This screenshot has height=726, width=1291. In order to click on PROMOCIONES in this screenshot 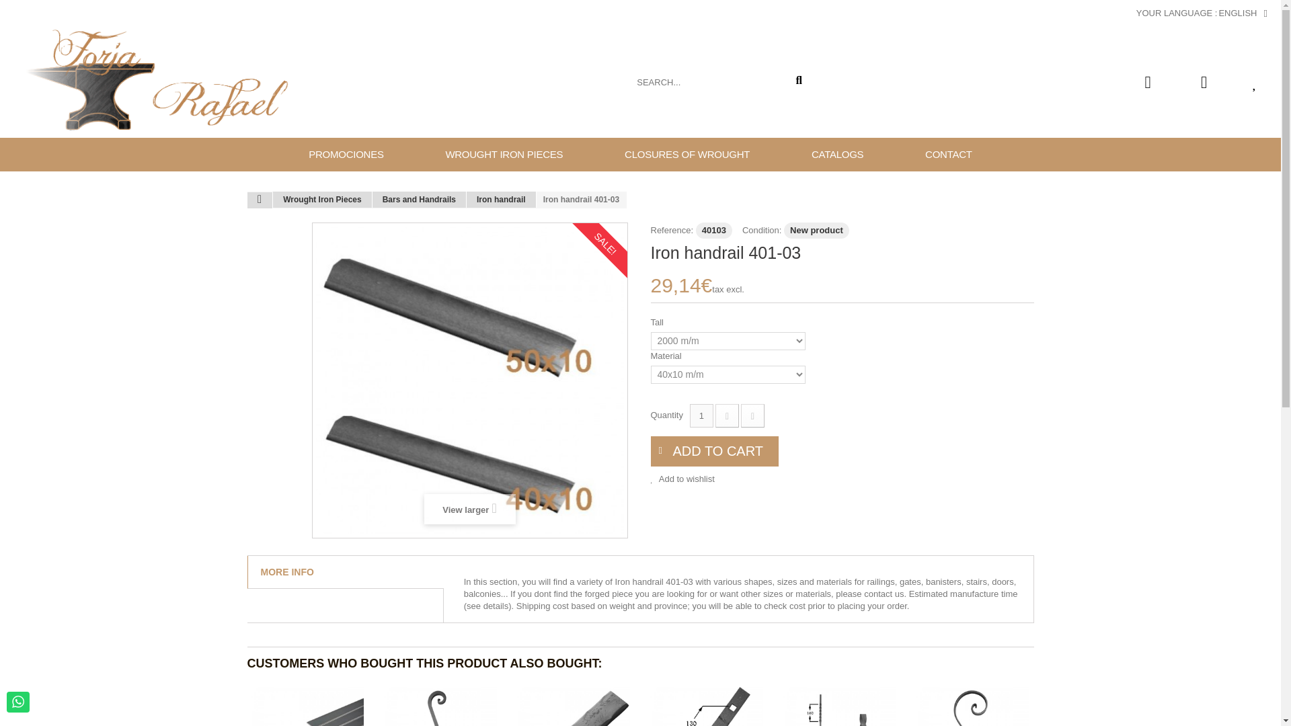, I will do `click(346, 155)`.